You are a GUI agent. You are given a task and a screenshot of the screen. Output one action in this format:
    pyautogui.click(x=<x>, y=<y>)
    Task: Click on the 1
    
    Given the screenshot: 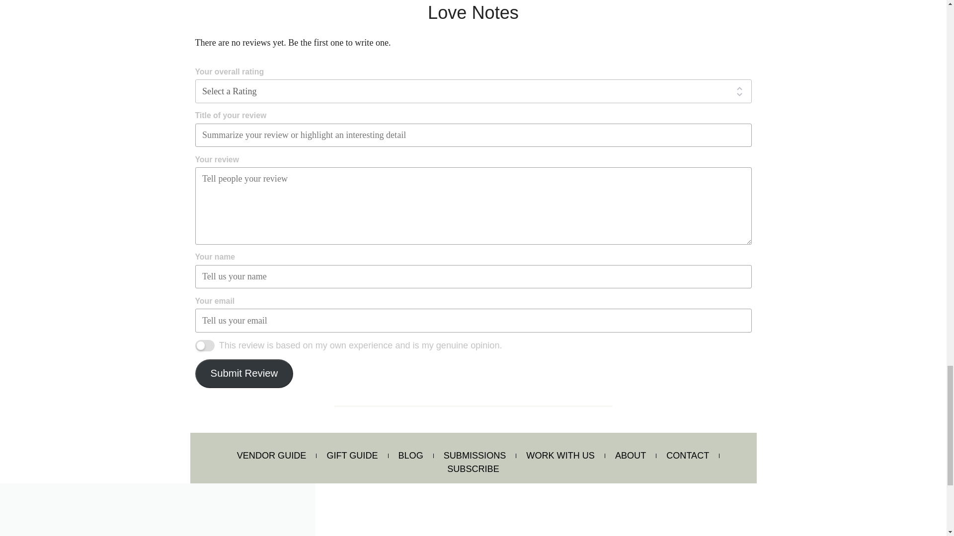 What is the action you would take?
    pyautogui.click(x=204, y=345)
    